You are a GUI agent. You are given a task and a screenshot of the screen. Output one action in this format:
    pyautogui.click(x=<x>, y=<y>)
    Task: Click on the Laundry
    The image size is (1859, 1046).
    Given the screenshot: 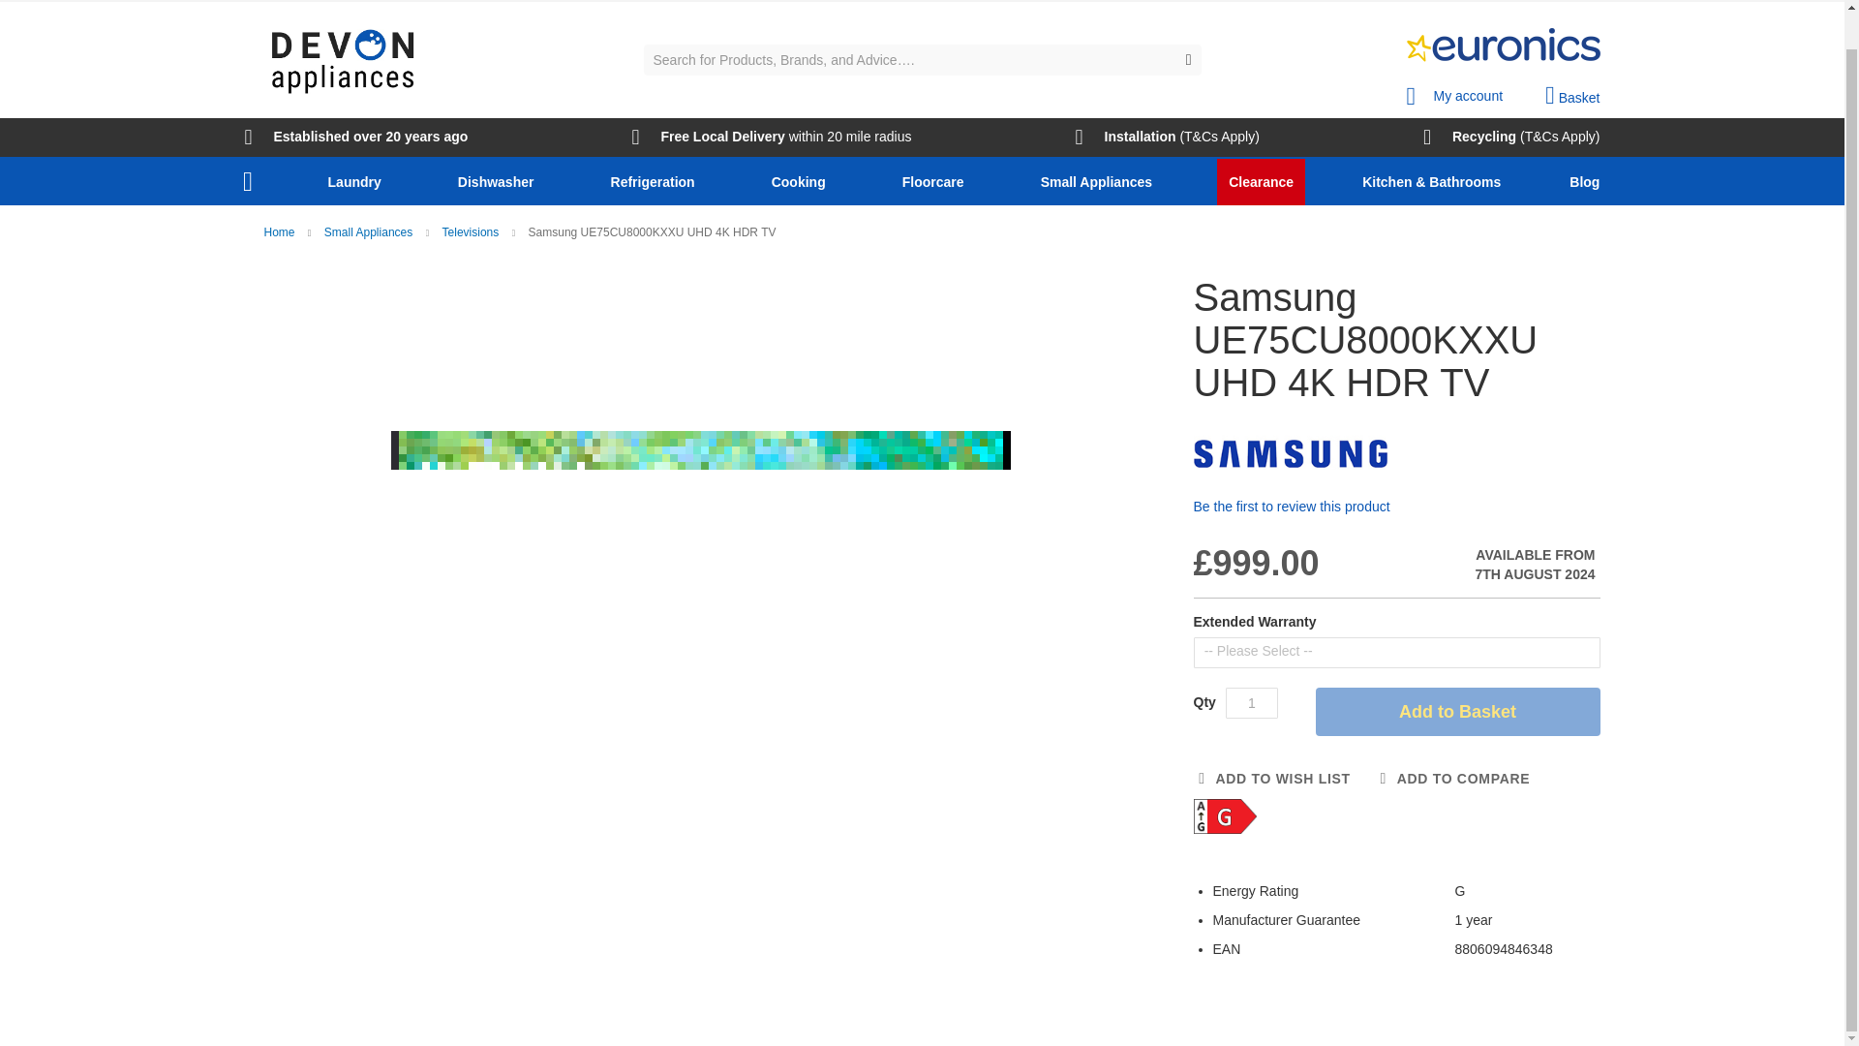 What is the action you would take?
    pyautogui.click(x=358, y=182)
    